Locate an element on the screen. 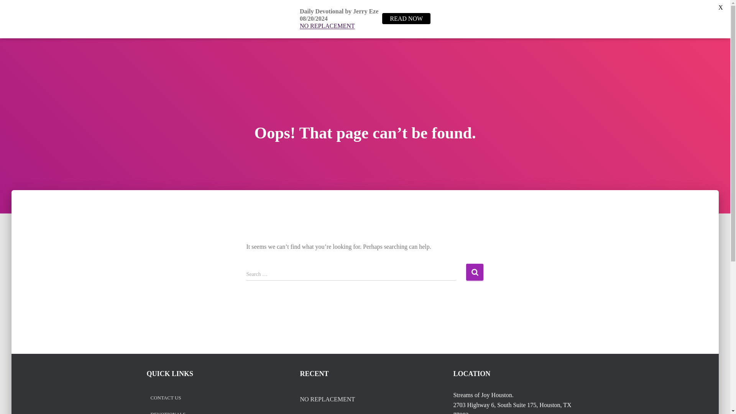 The image size is (736, 414). NO REPLACEMENT is located at coordinates (327, 26).